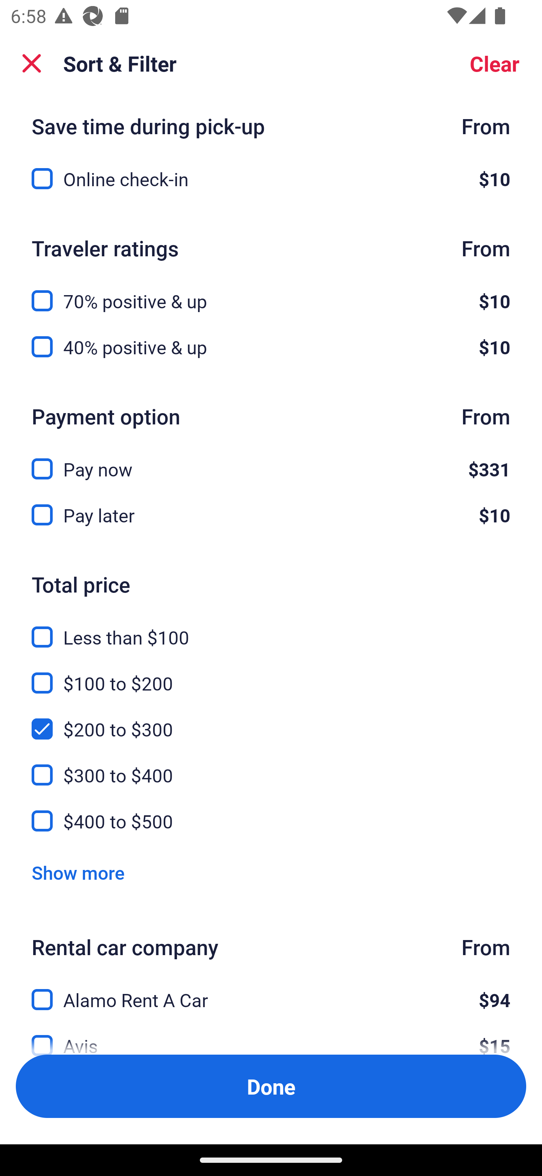  What do you see at coordinates (271, 991) in the screenshot?
I see `Alamo Rent A Car, $94 Alamo Rent A Car $94` at bounding box center [271, 991].